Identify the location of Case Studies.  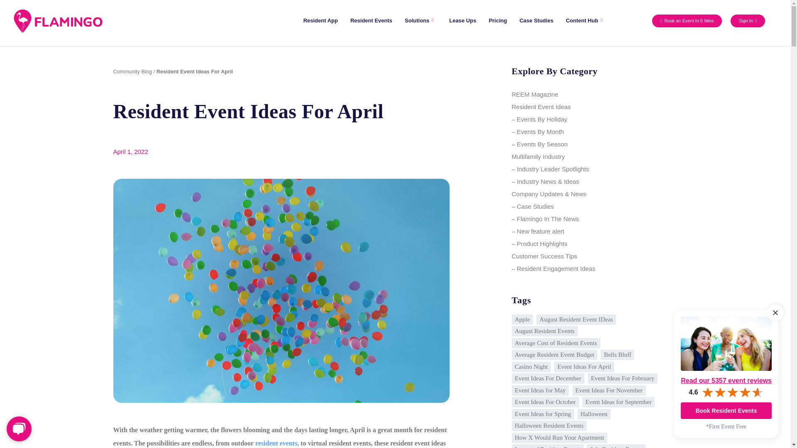
(536, 20).